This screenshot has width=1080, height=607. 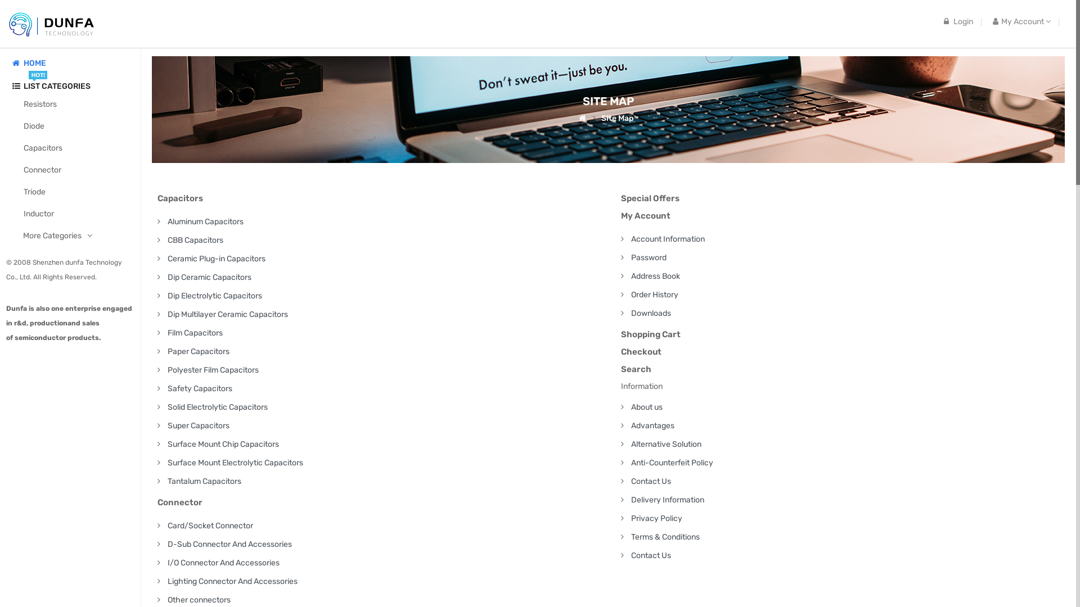 I want to click on Login, so click(x=958, y=21).